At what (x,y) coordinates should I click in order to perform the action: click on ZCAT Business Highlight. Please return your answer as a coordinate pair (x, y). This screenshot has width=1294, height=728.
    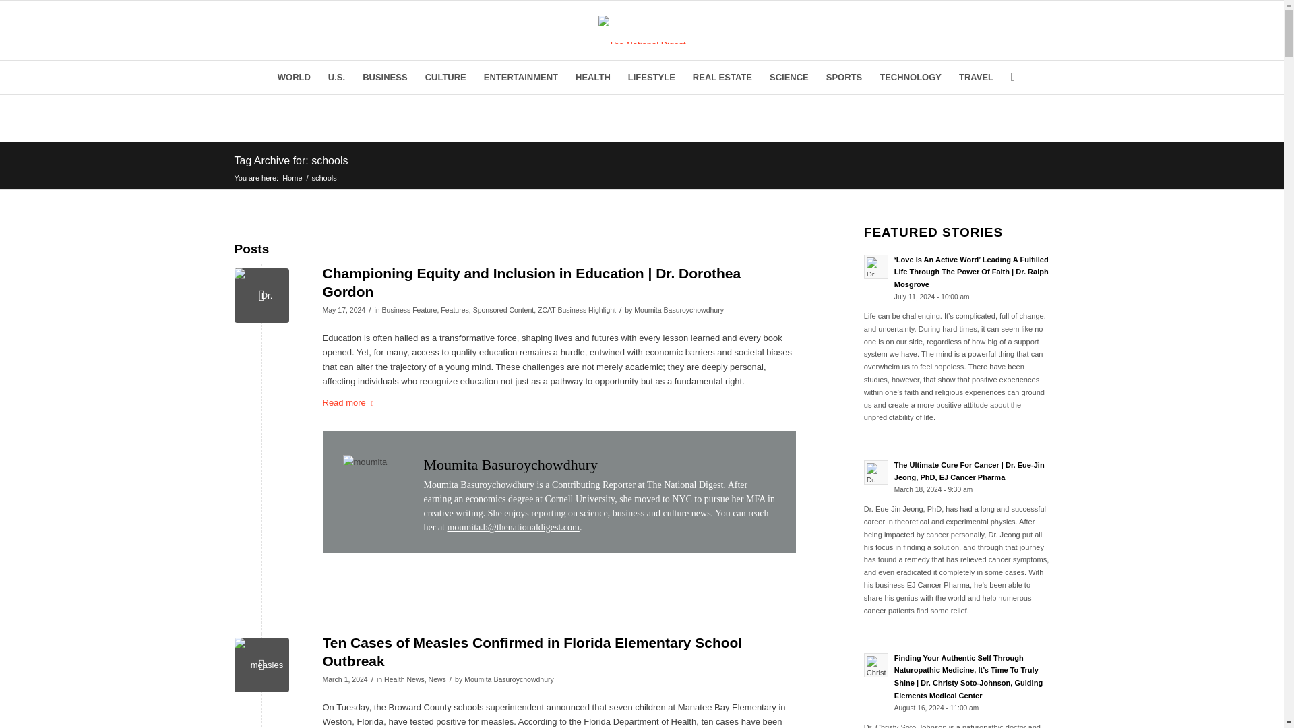
    Looking at the image, I should click on (577, 309).